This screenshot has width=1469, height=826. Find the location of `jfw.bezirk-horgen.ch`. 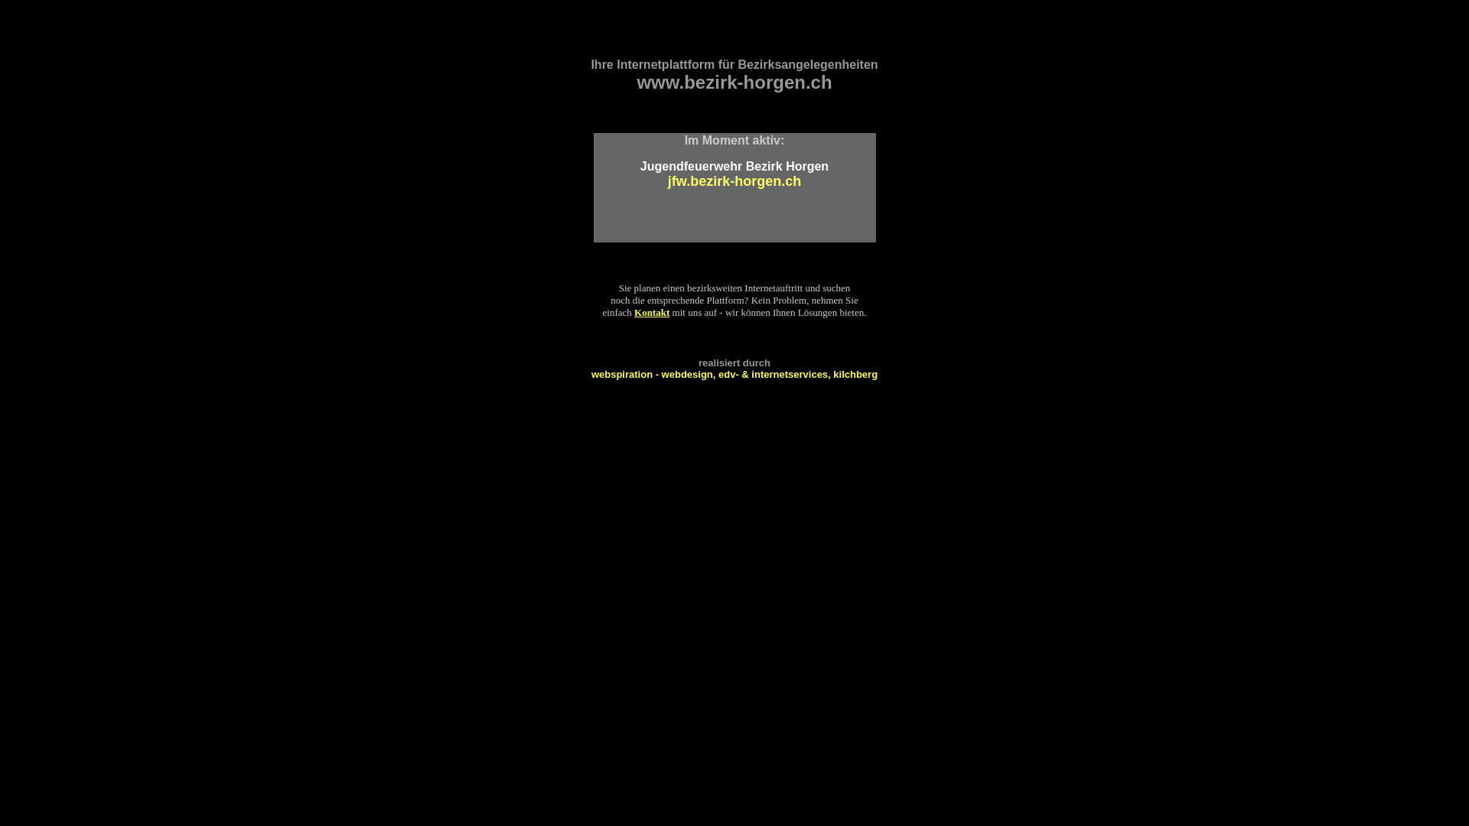

jfw.bezirk-horgen.ch is located at coordinates (734, 182).